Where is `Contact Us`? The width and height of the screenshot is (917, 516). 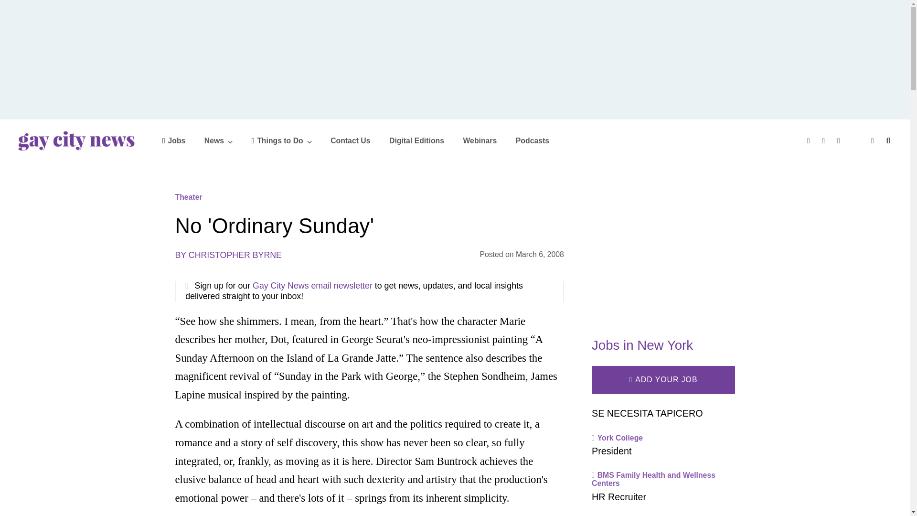
Contact Us is located at coordinates (350, 140).